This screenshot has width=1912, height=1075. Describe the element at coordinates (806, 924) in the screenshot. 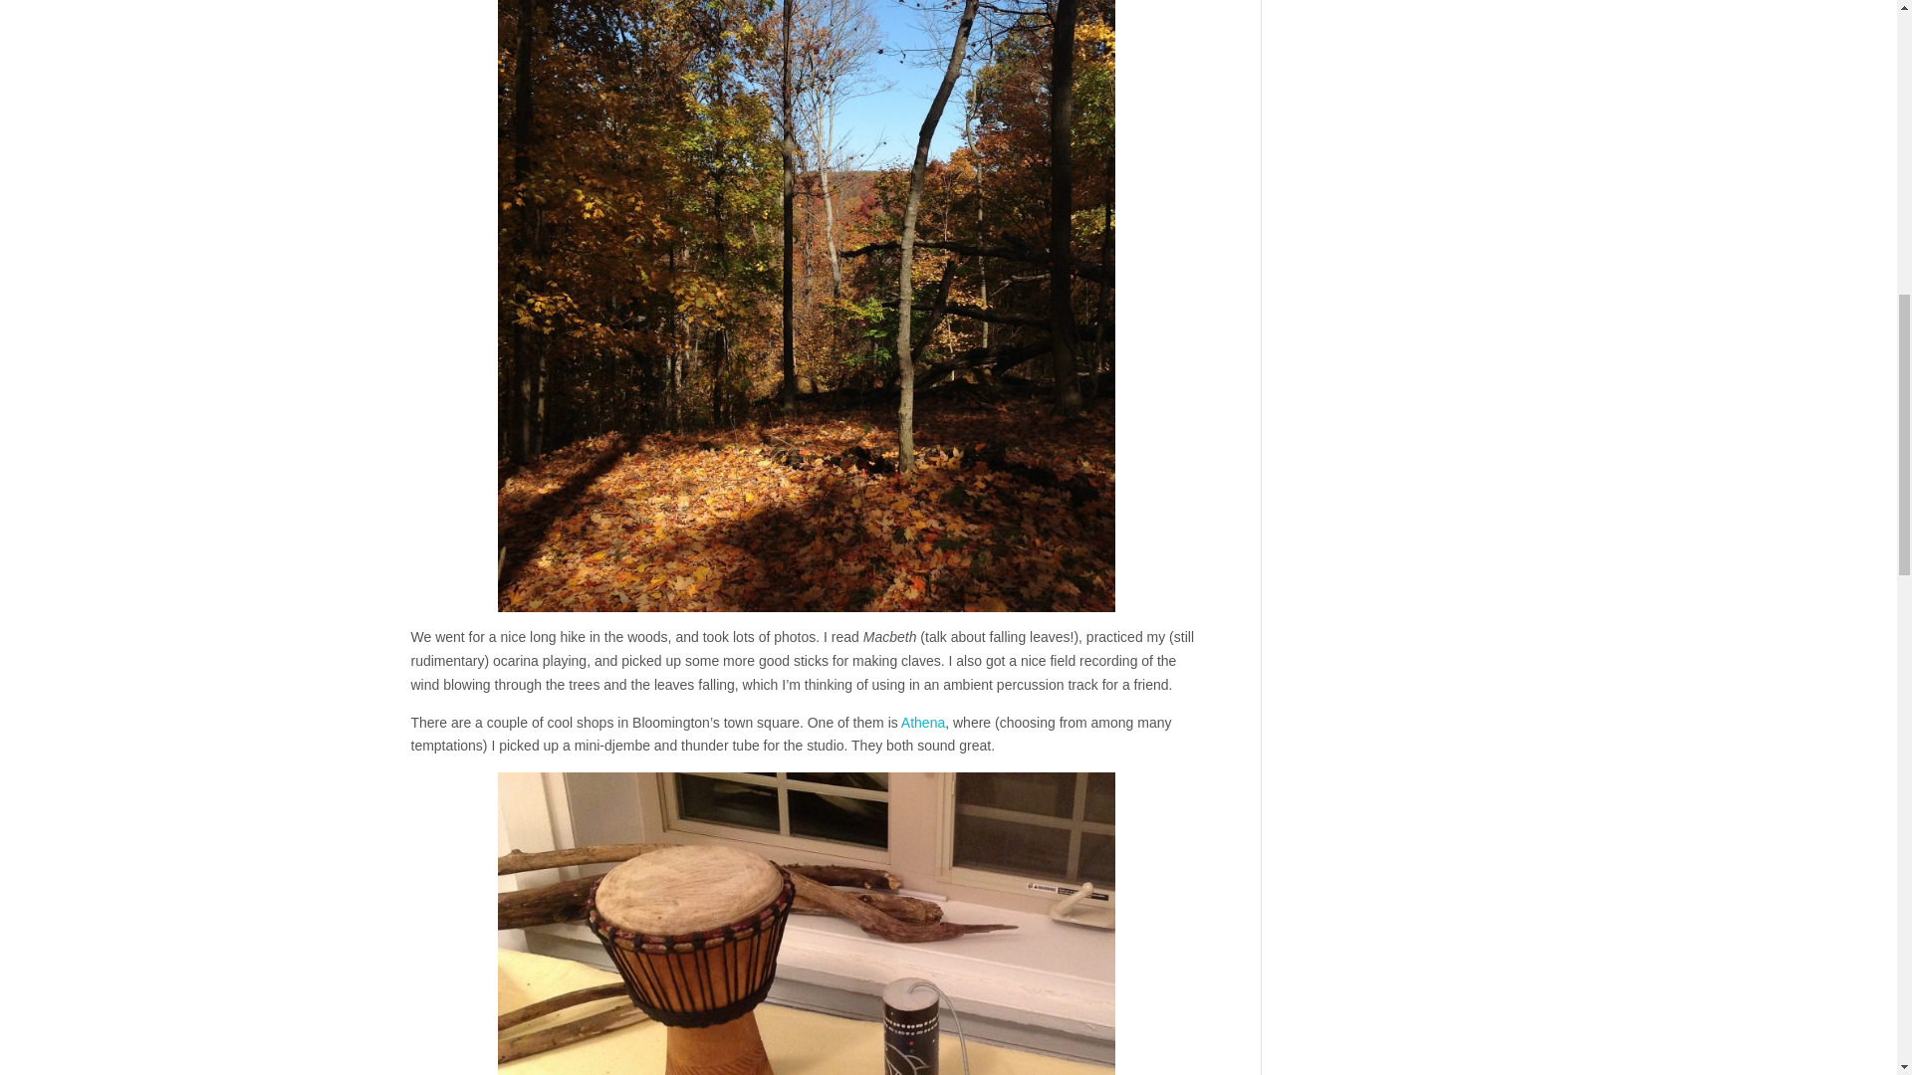

I see `Mini Djembe and Thunder Tube` at that location.